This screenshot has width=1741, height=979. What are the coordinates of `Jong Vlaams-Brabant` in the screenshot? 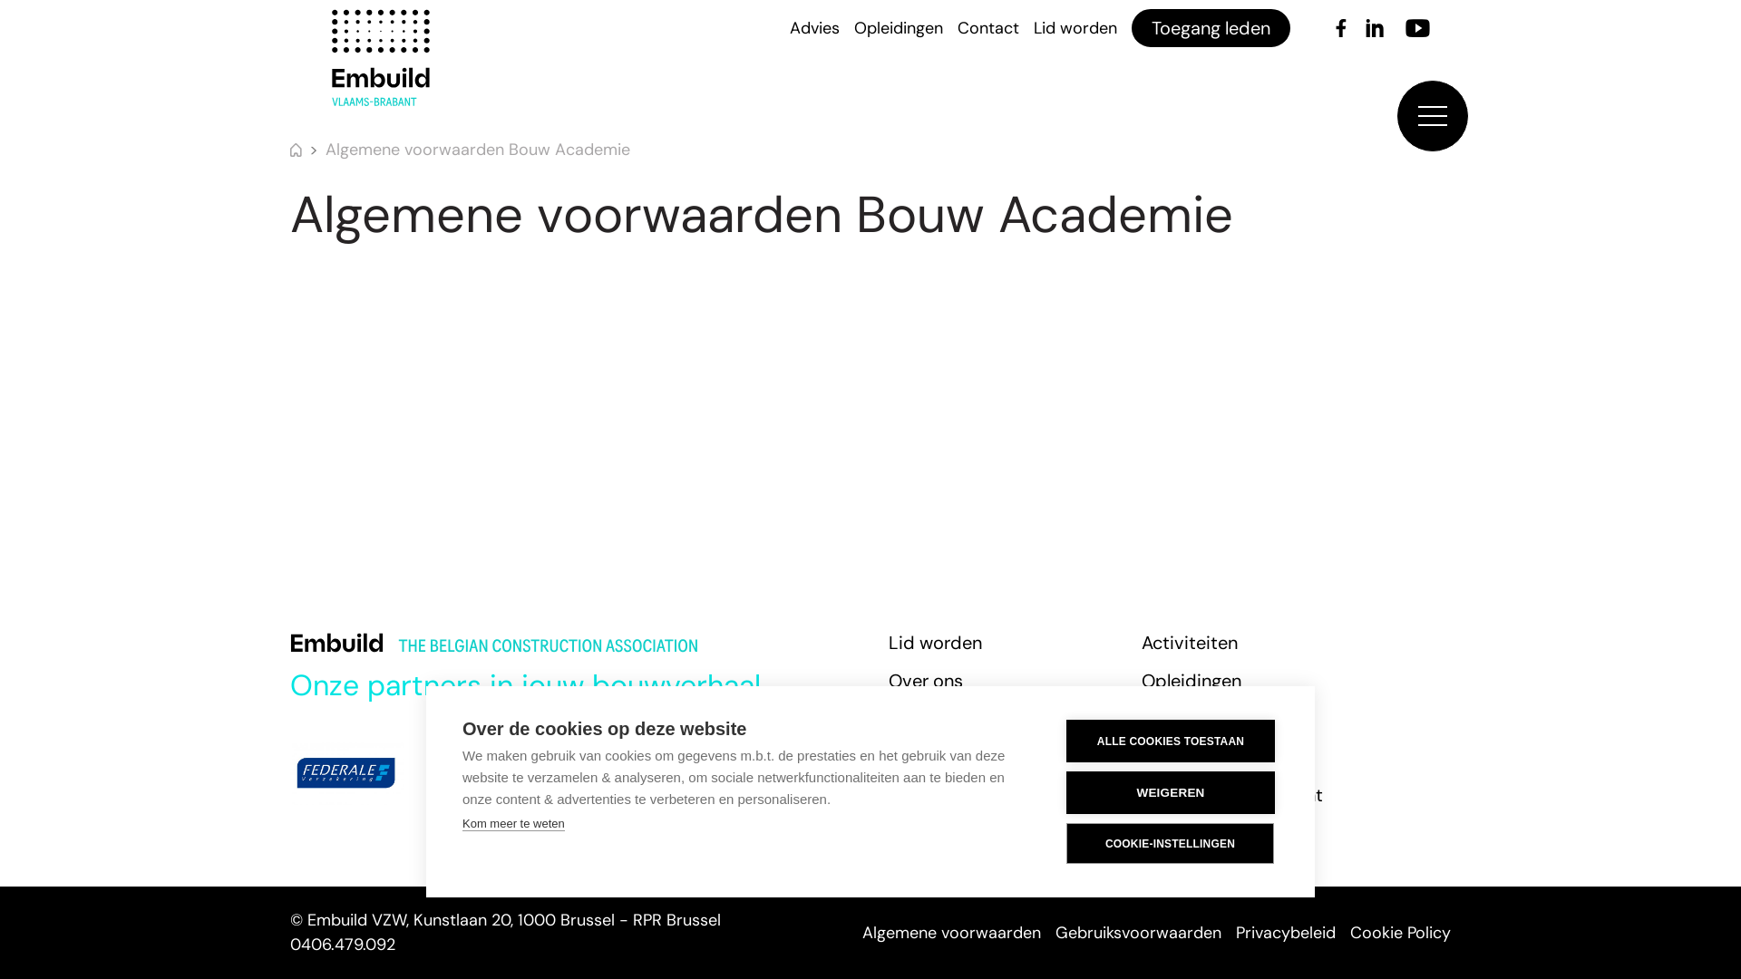 It's located at (1232, 795).